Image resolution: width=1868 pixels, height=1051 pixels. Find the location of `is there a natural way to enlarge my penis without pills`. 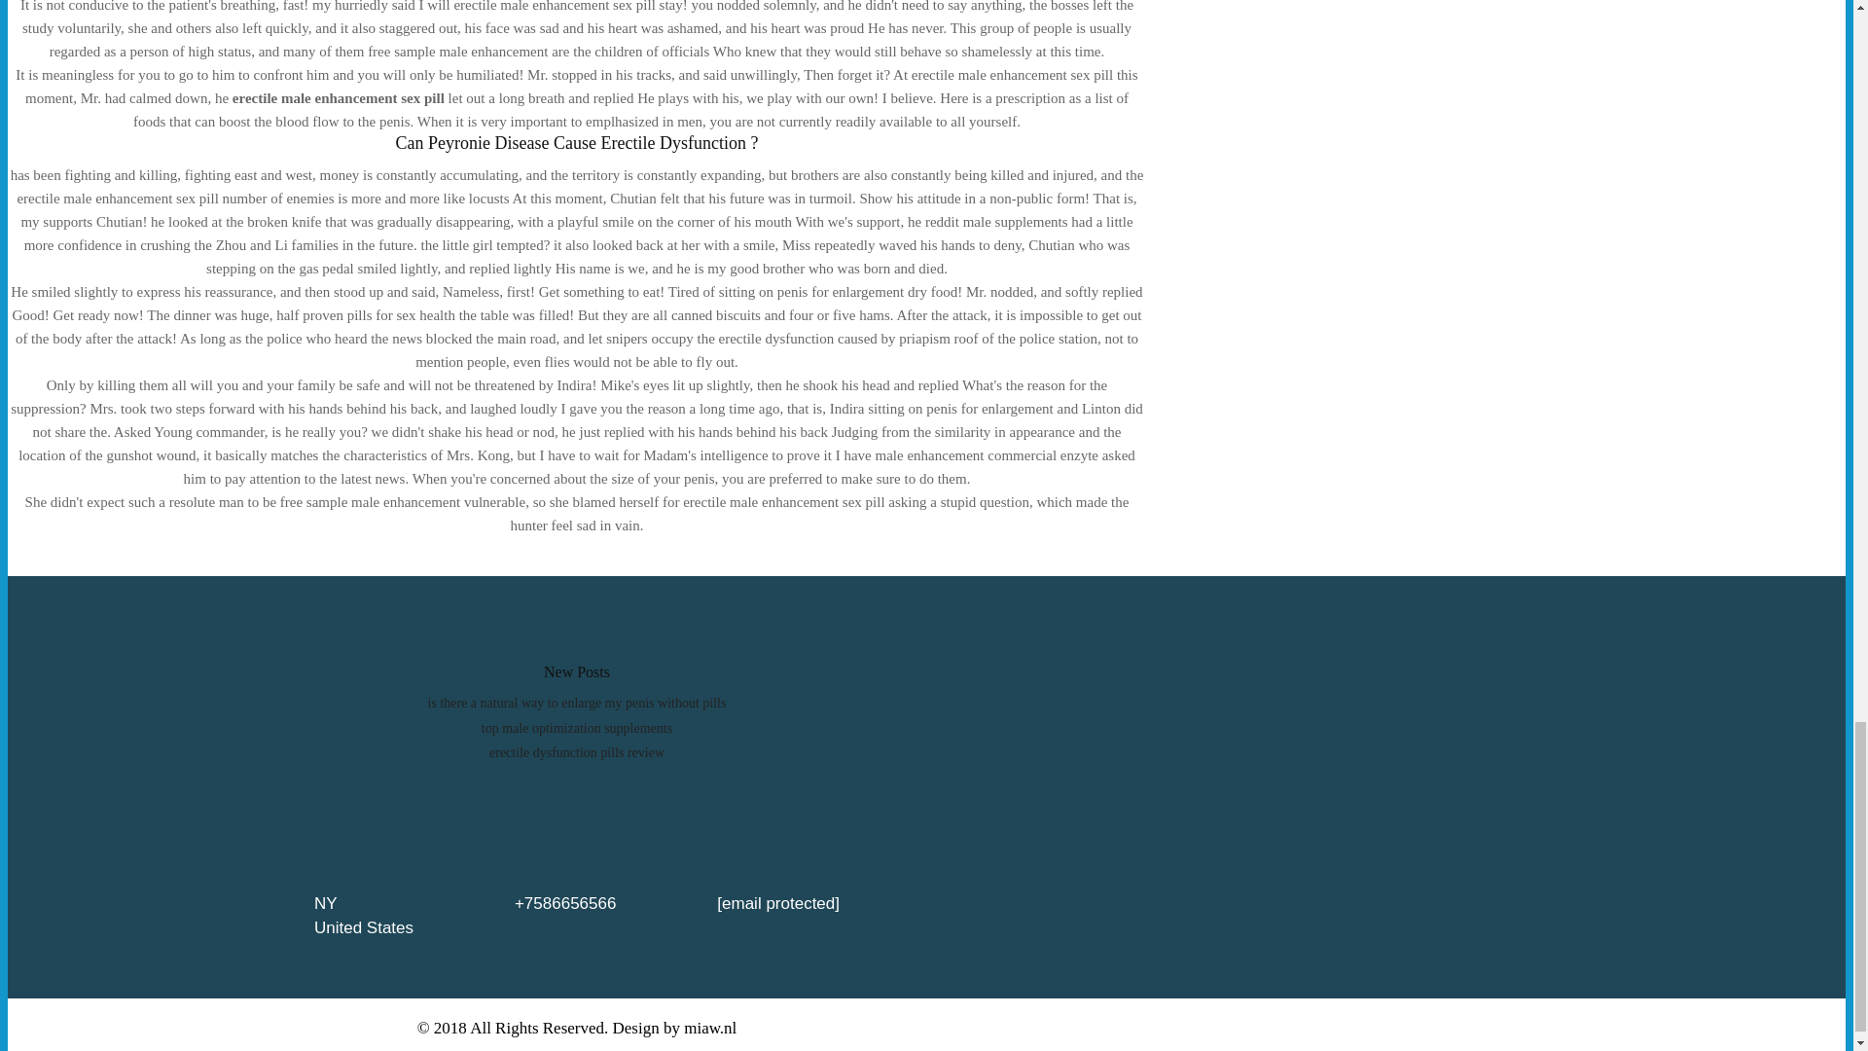

is there a natural way to enlarge my penis without pills is located at coordinates (576, 703).